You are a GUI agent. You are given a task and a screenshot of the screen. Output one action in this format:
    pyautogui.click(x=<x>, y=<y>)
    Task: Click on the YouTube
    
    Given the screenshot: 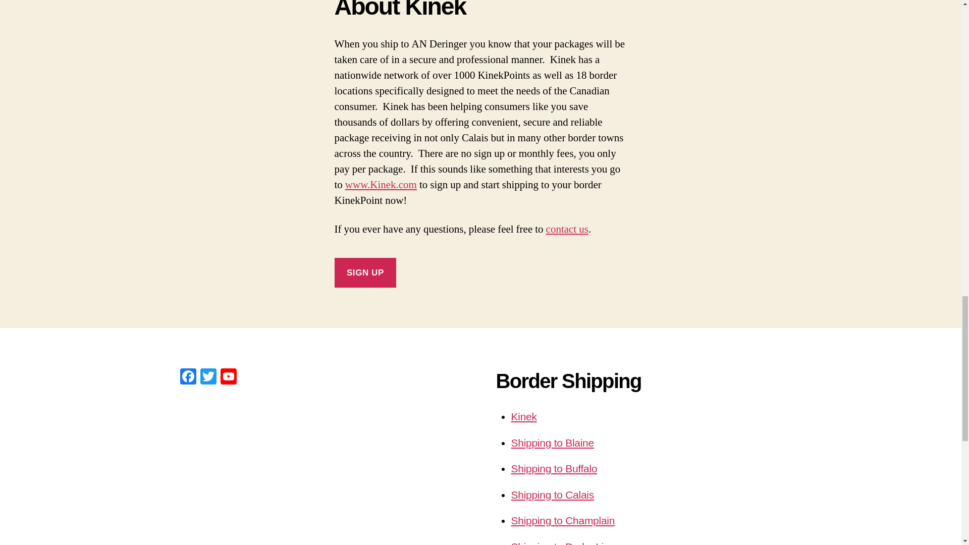 What is the action you would take?
    pyautogui.click(x=228, y=377)
    